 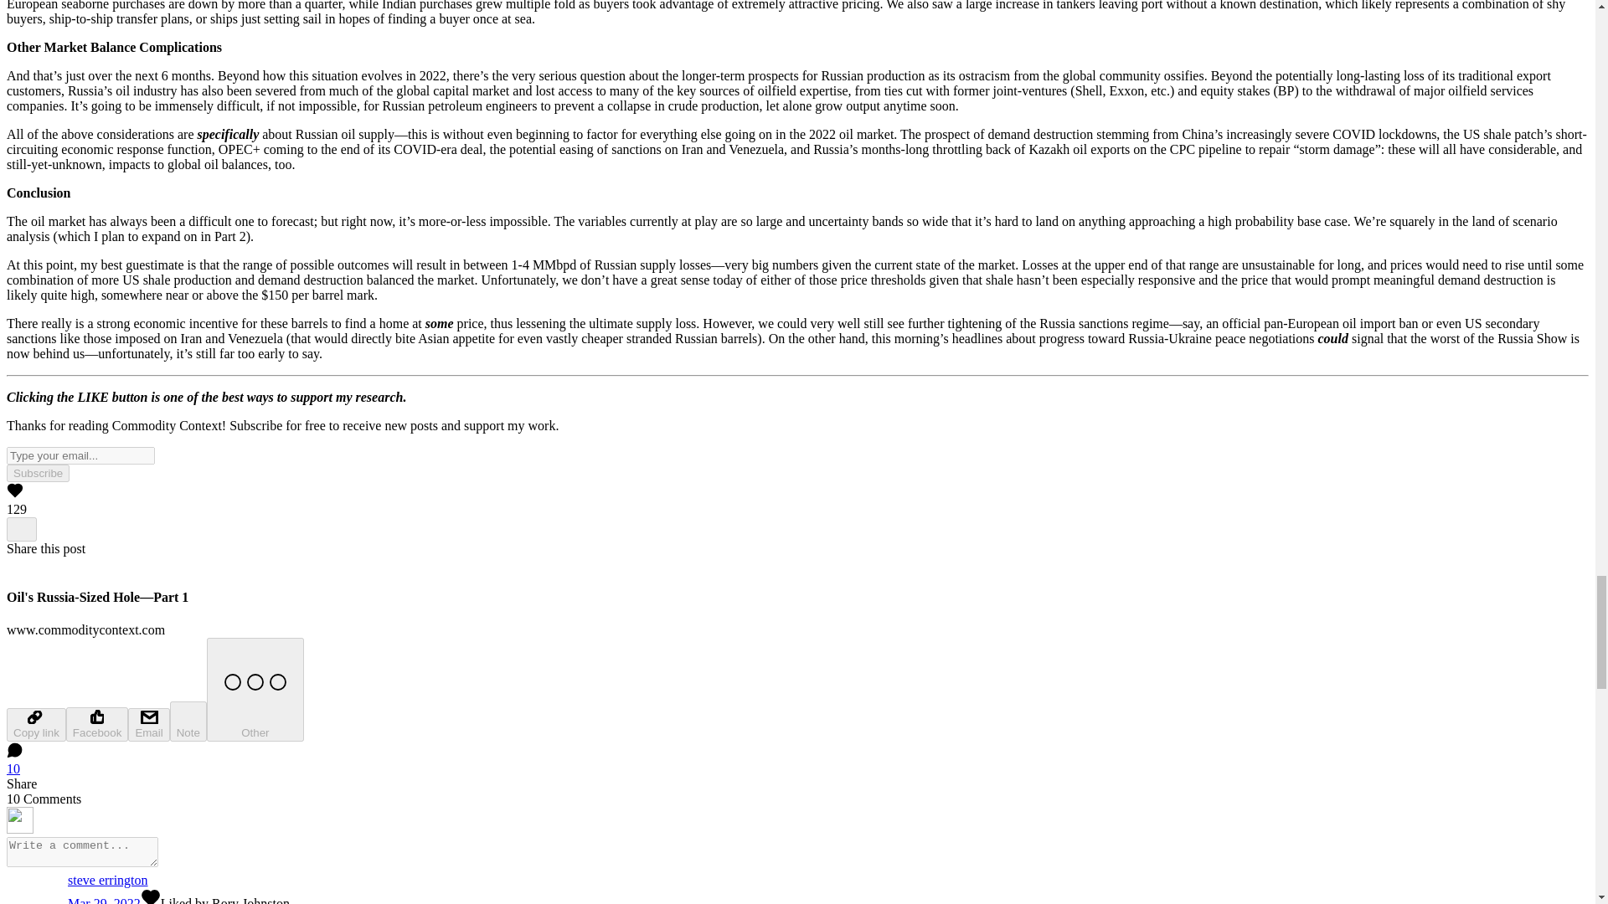 I want to click on Subscribe, so click(x=37, y=473).